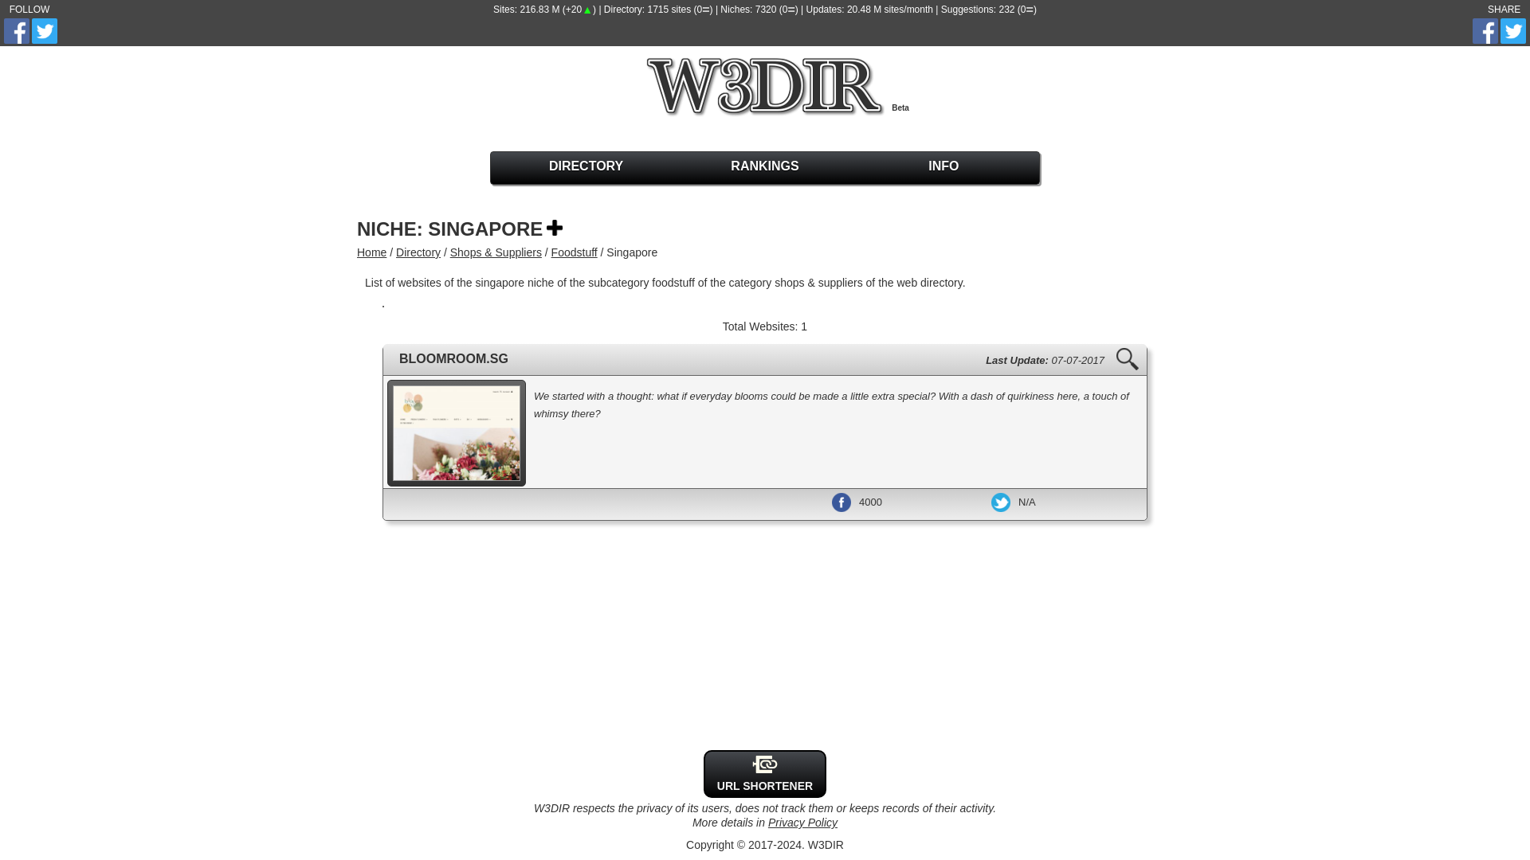 This screenshot has height=860, width=1530. I want to click on Share this W3DIR page on Facebook, so click(1485, 30).